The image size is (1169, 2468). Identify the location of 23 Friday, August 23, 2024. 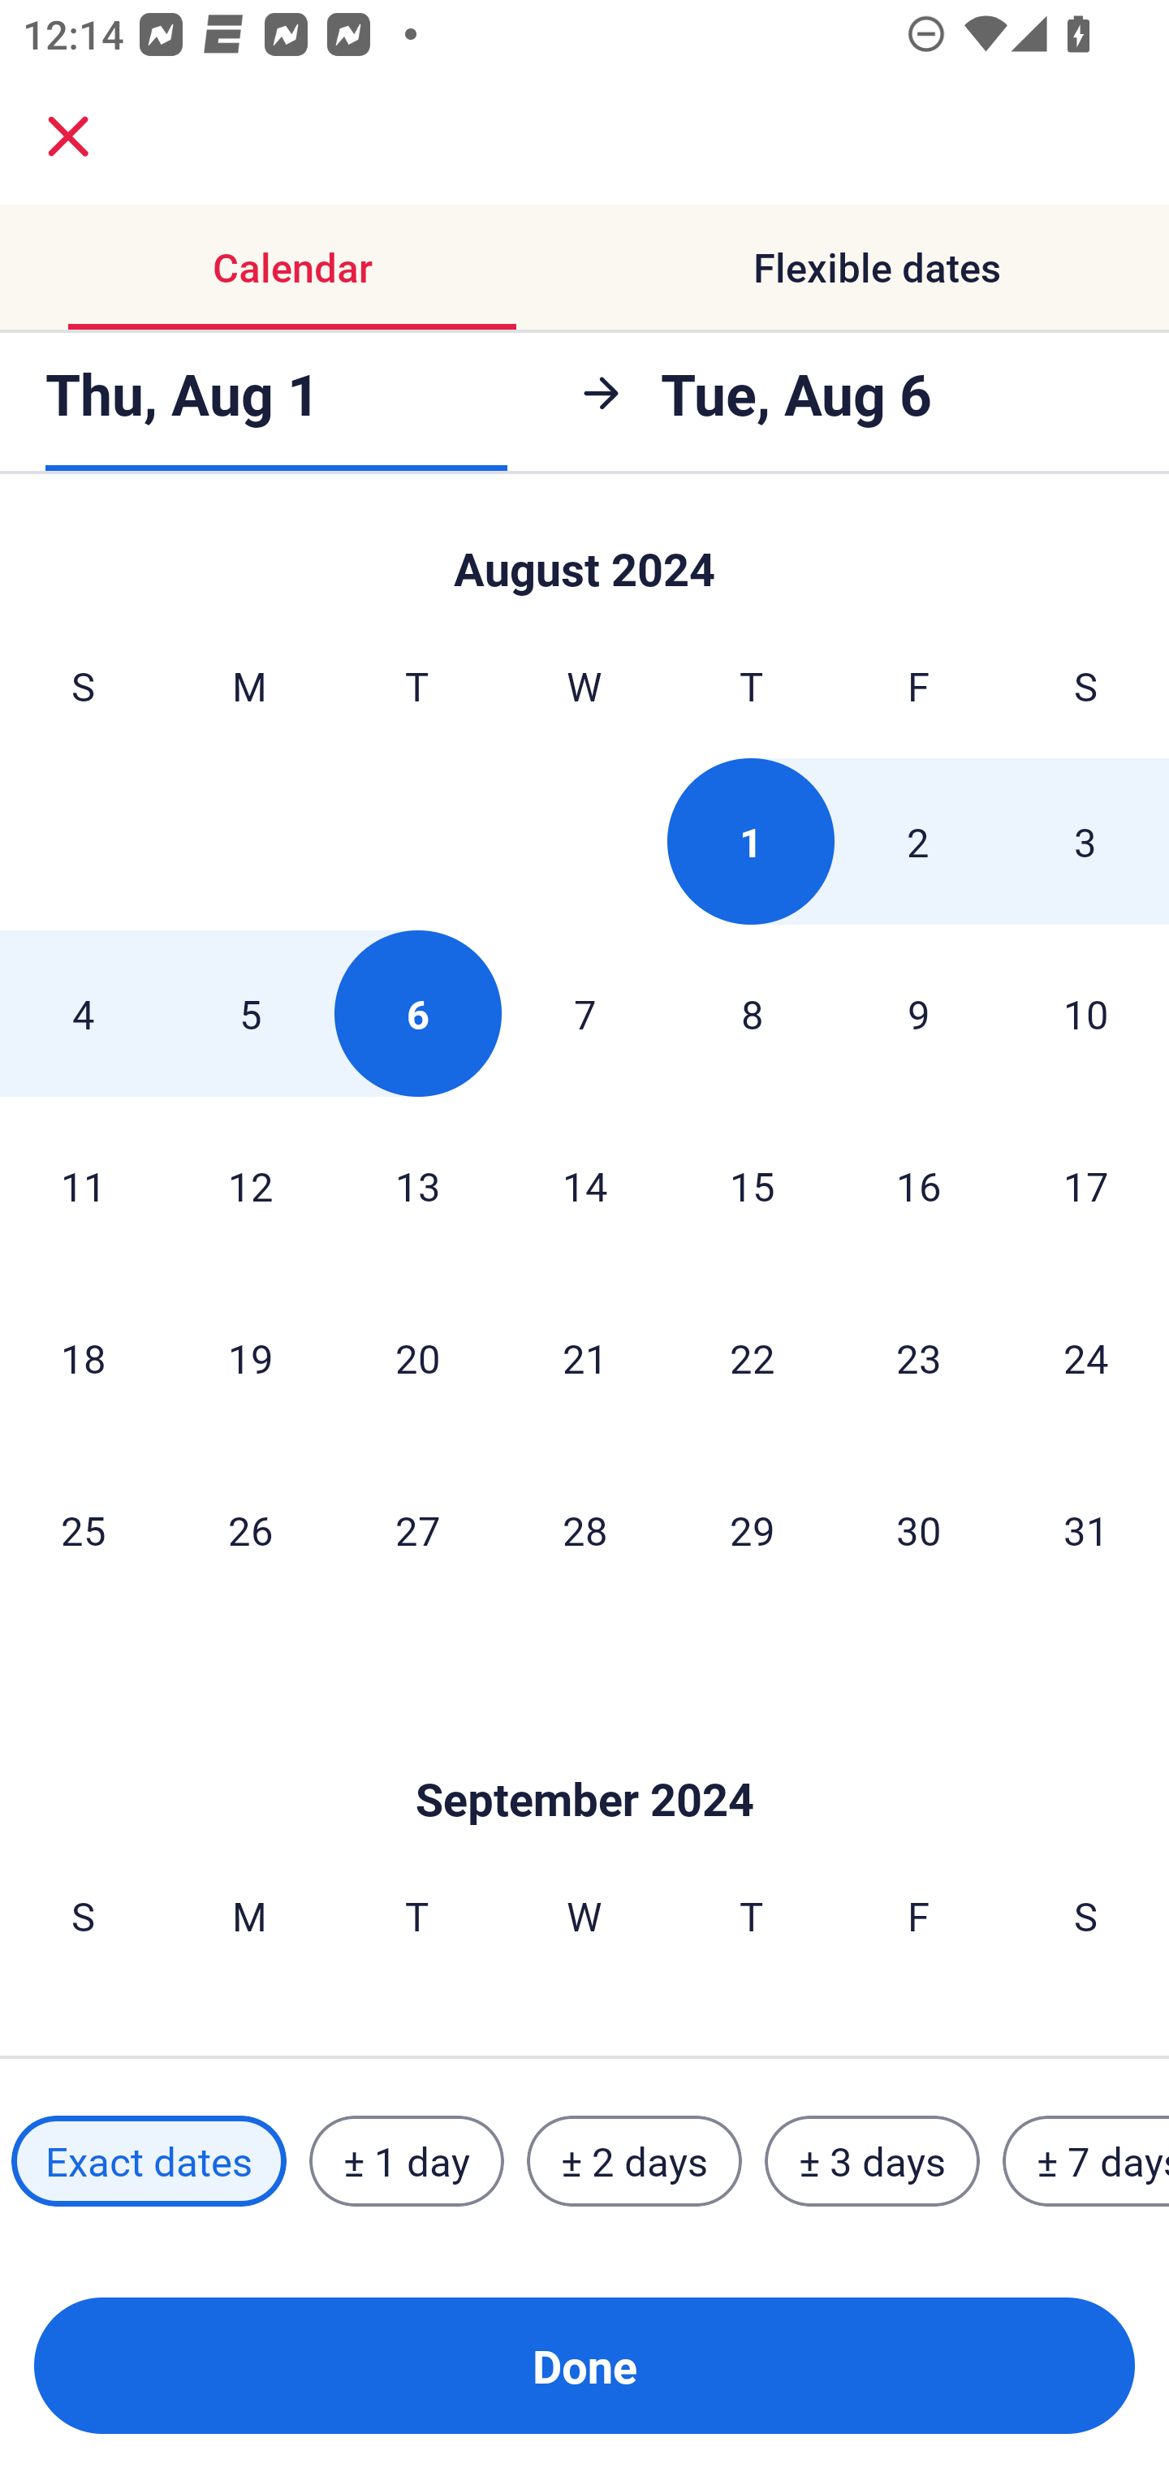
(919, 1357).